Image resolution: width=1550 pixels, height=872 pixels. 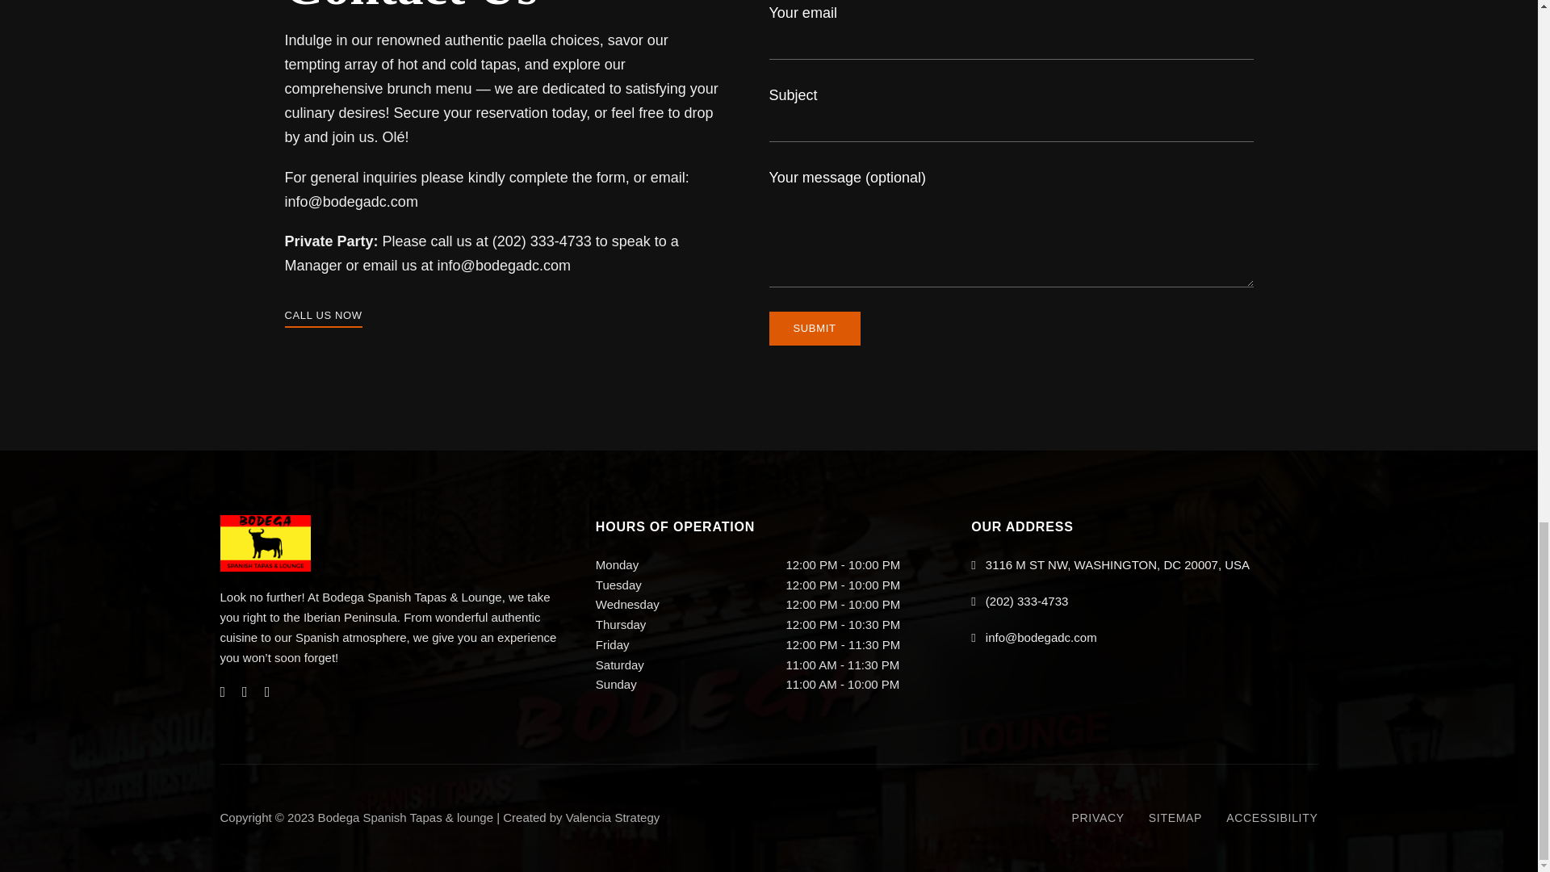 What do you see at coordinates (814, 328) in the screenshot?
I see `Submit` at bounding box center [814, 328].